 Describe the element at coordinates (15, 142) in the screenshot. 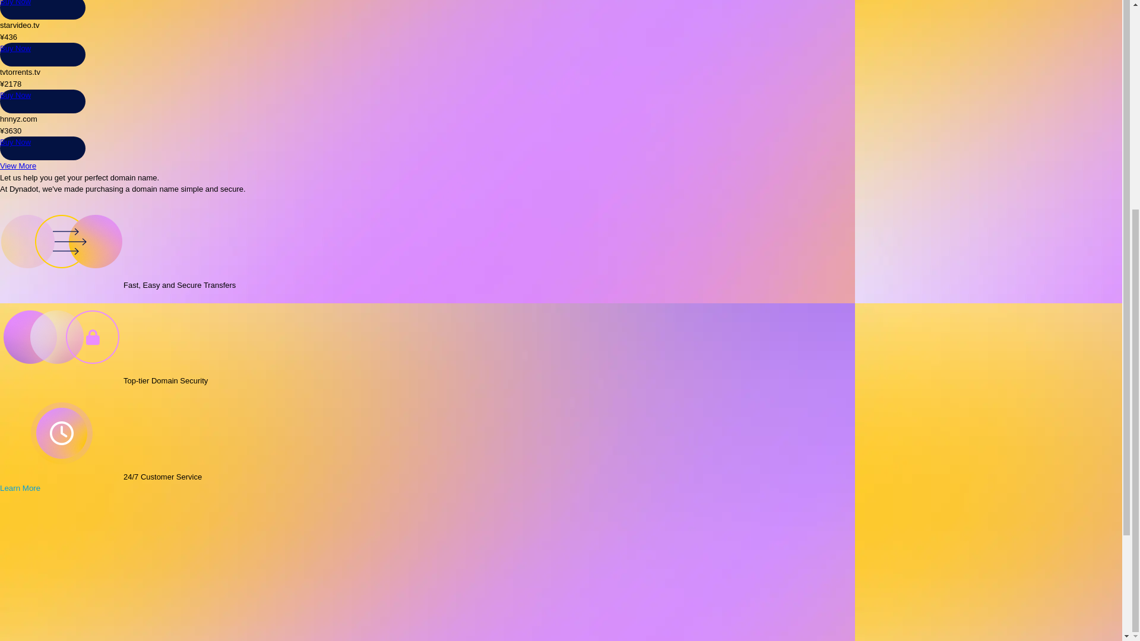

I see `Buy Now` at that location.